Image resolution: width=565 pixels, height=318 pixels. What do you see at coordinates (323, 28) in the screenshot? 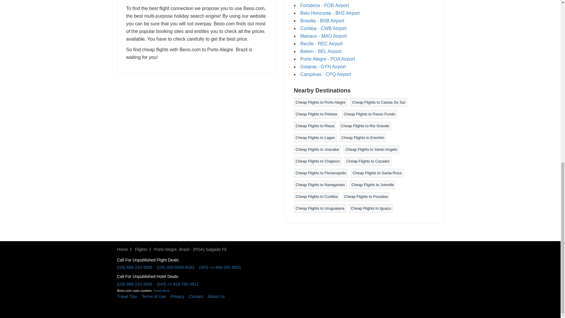
I see `Curitiba - CWB Airport` at bounding box center [323, 28].